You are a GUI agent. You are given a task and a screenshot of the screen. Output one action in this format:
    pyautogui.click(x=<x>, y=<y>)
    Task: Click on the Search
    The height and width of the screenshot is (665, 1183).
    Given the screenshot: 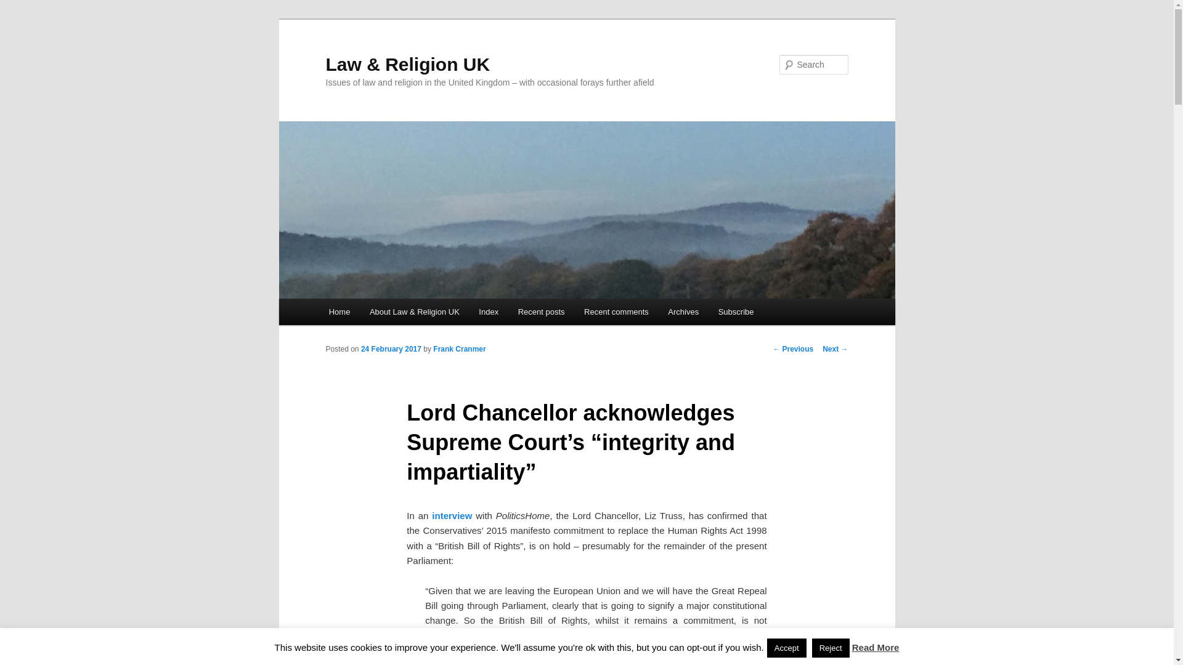 What is the action you would take?
    pyautogui.click(x=20, y=7)
    